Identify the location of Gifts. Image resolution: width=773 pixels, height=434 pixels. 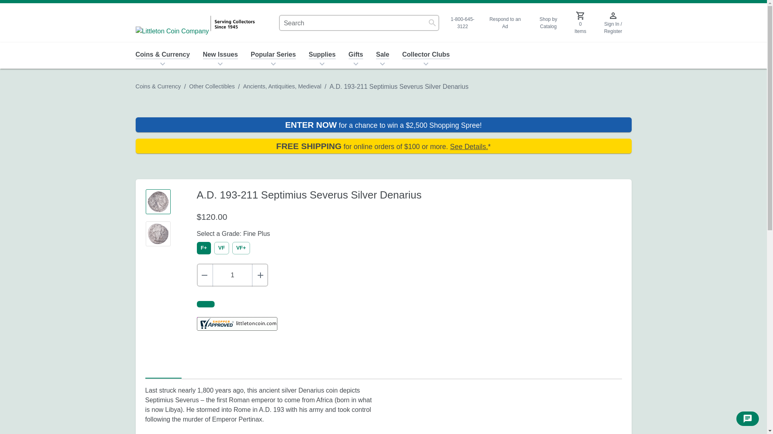
(356, 55).